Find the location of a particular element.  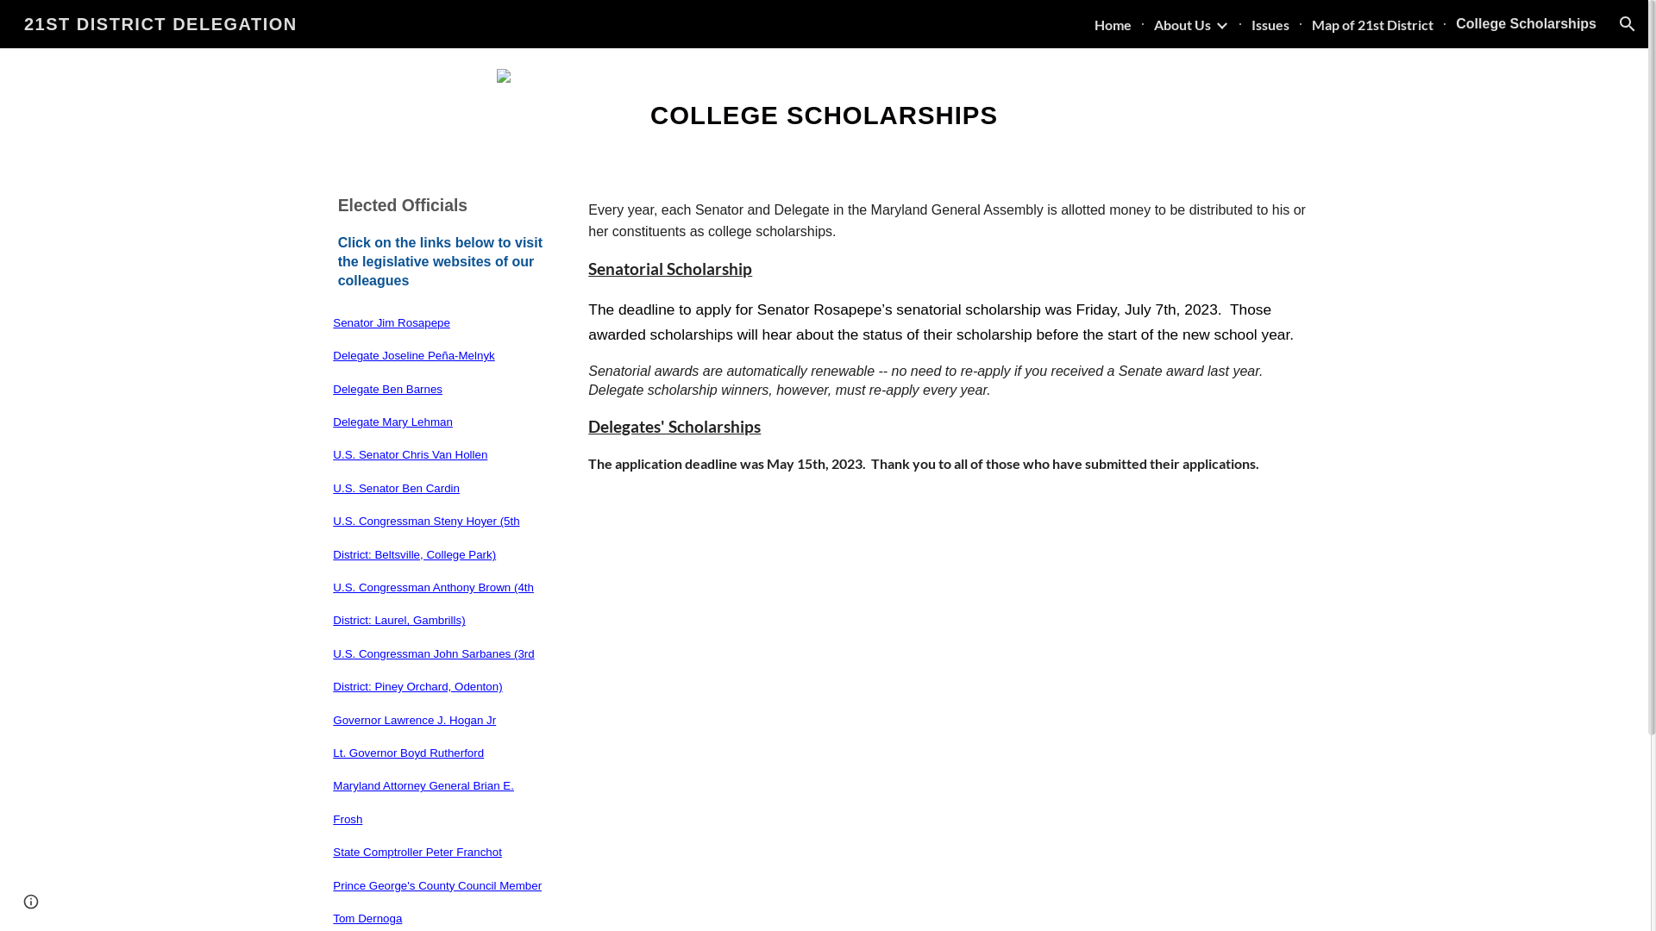

Lt. Governor Boyd Rutherford is located at coordinates (409, 752).